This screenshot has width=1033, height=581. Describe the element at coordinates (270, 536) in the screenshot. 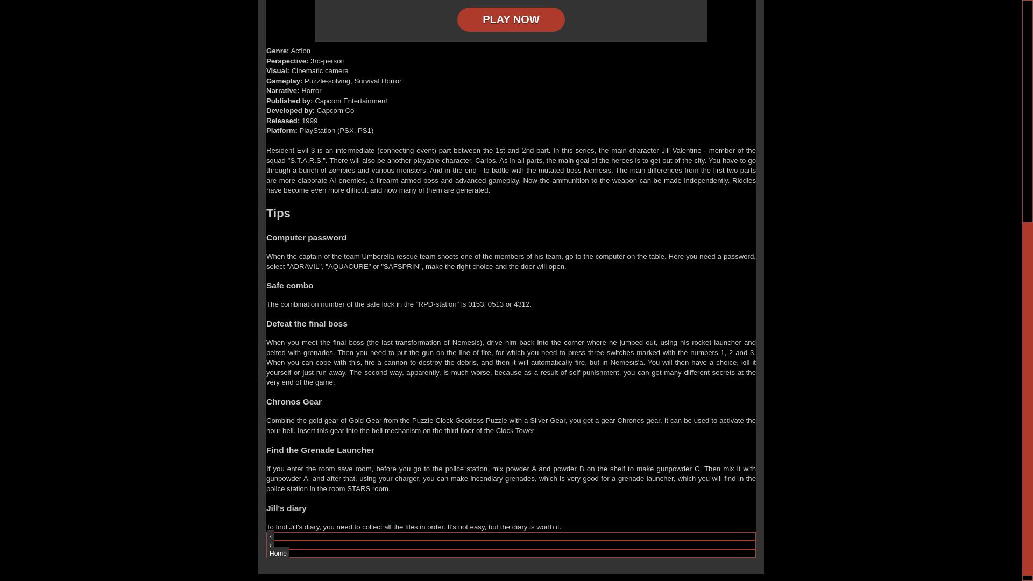

I see `Newer Post` at that location.